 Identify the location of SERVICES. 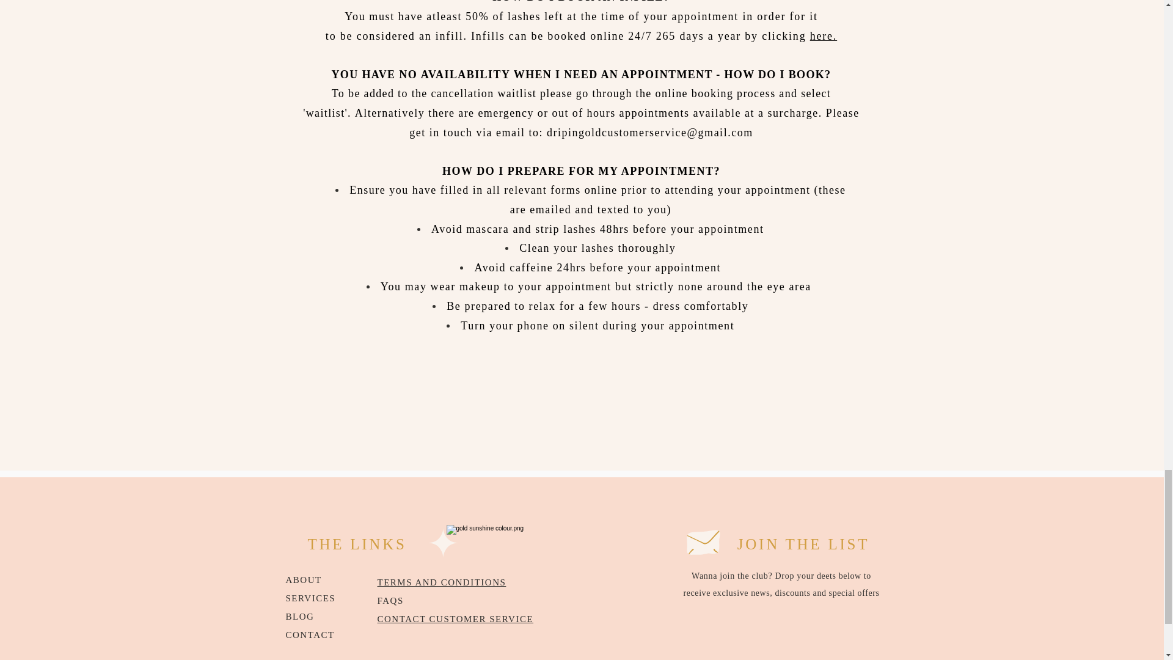
(310, 598).